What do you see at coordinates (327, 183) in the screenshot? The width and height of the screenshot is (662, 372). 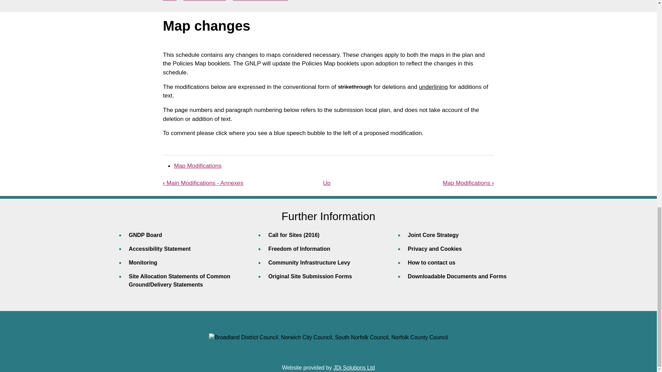 I see `Up` at bounding box center [327, 183].